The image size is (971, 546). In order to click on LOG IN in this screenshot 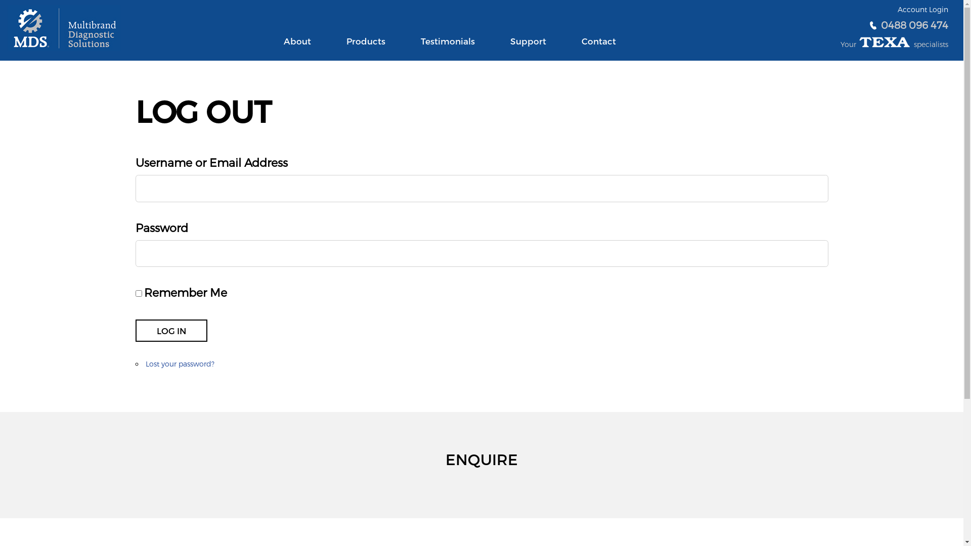, I will do `click(171, 331)`.